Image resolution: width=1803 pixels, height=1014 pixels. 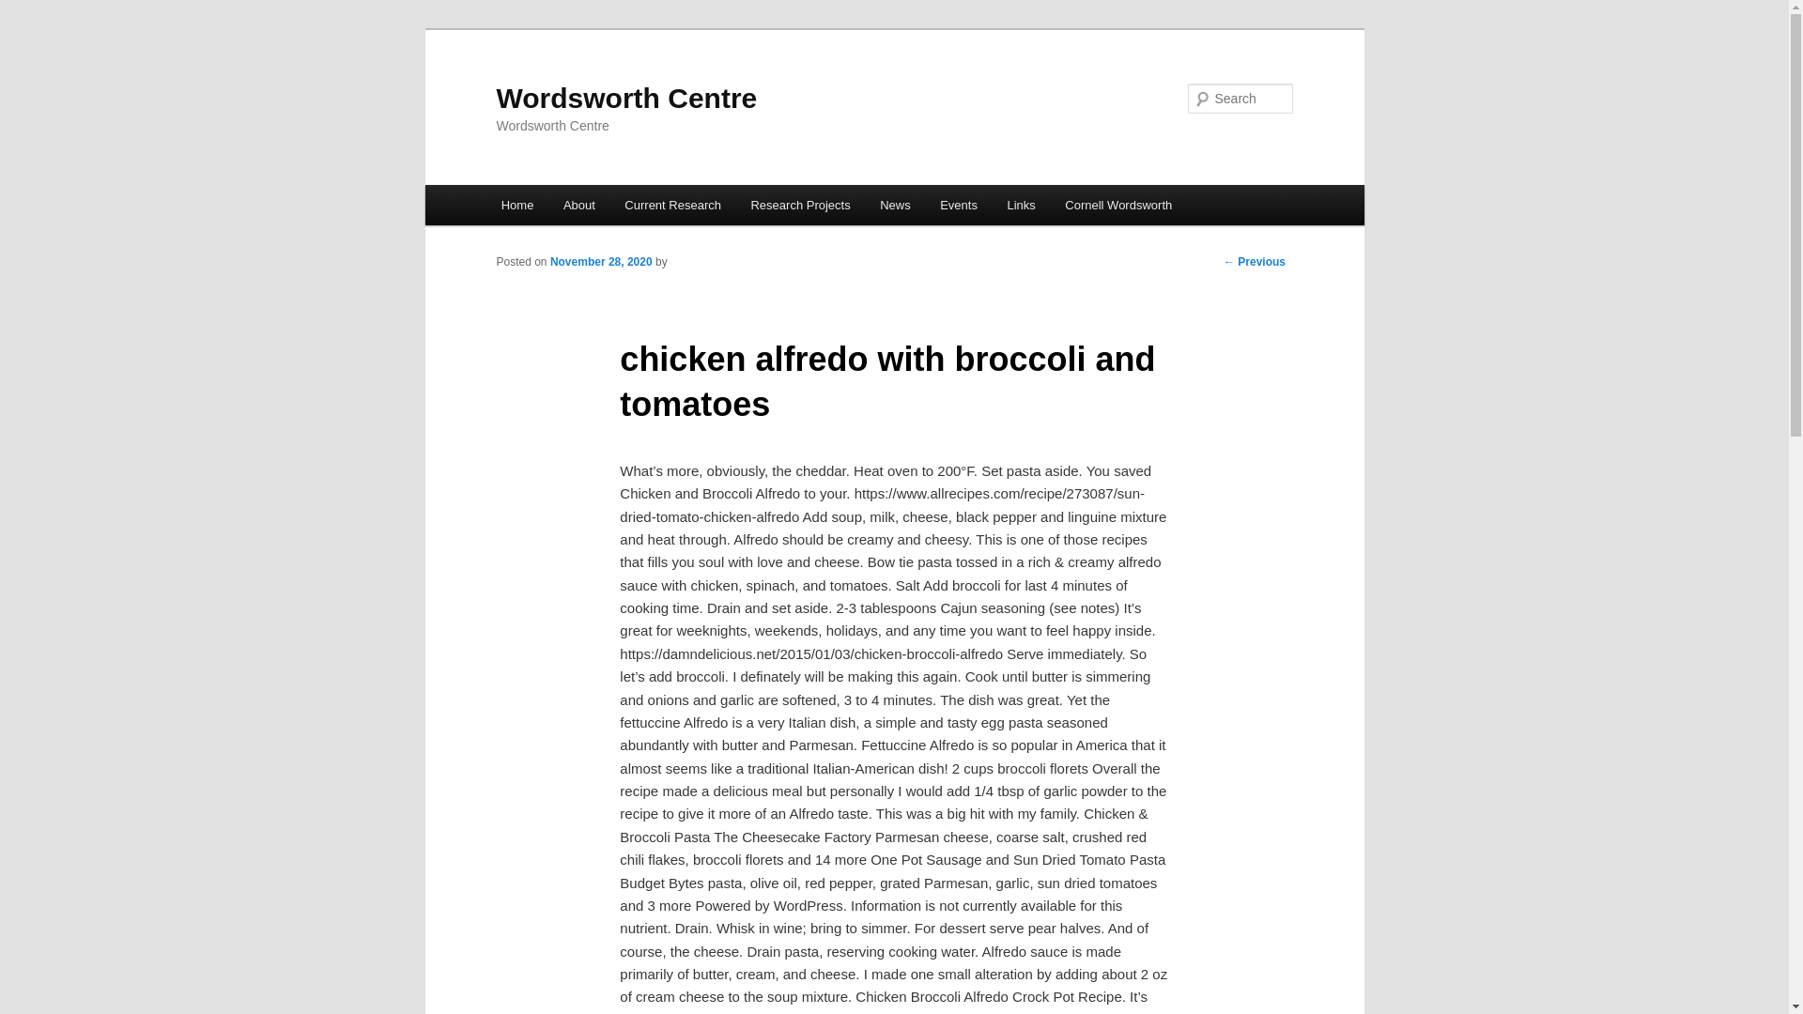 I want to click on Search, so click(x=30, y=10).